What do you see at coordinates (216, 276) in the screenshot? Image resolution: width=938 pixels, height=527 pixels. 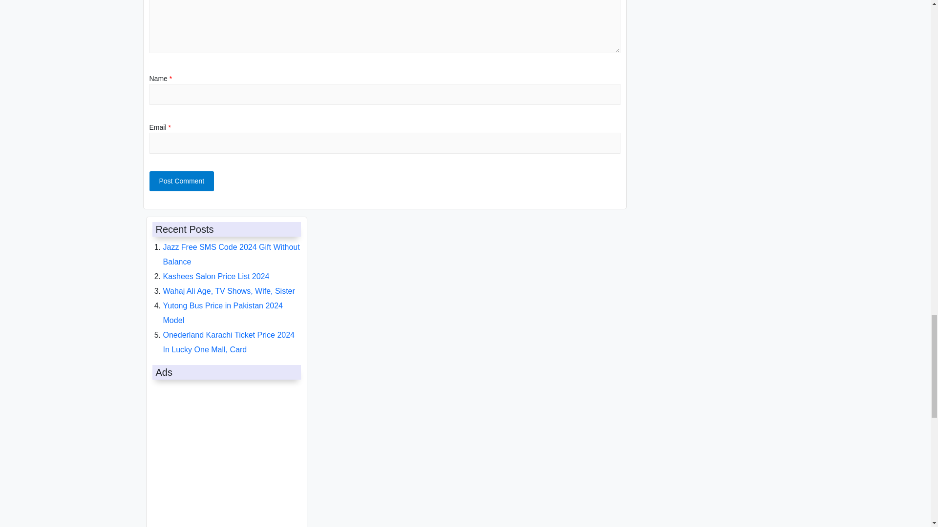 I see `Kashees Salon Price List 2024` at bounding box center [216, 276].